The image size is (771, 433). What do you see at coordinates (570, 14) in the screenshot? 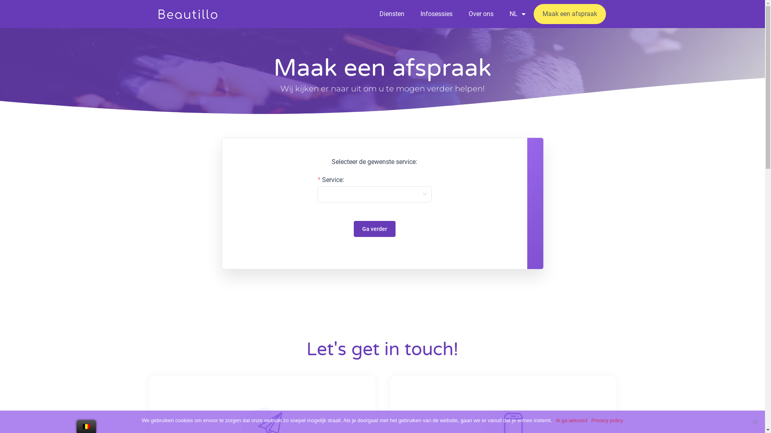
I see `Maak een afspraak` at bounding box center [570, 14].